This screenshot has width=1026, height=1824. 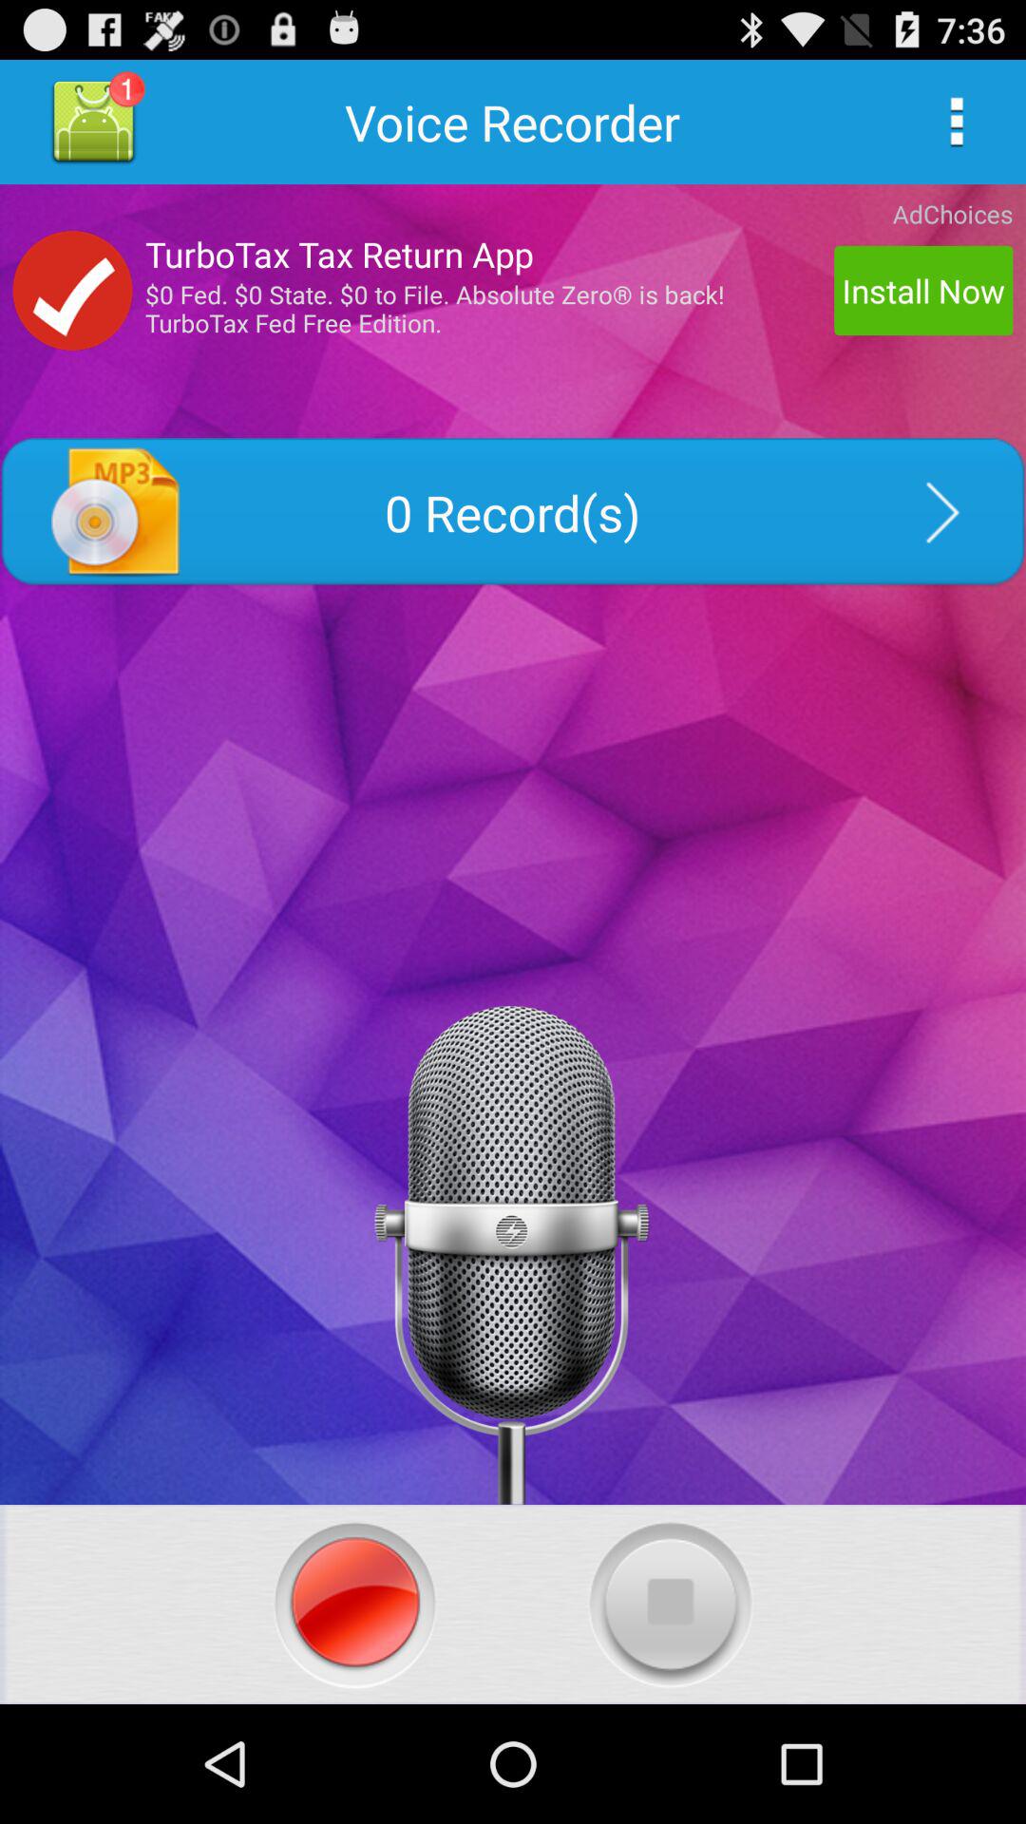 What do you see at coordinates (93, 122) in the screenshot?
I see `good quality voice recorder` at bounding box center [93, 122].